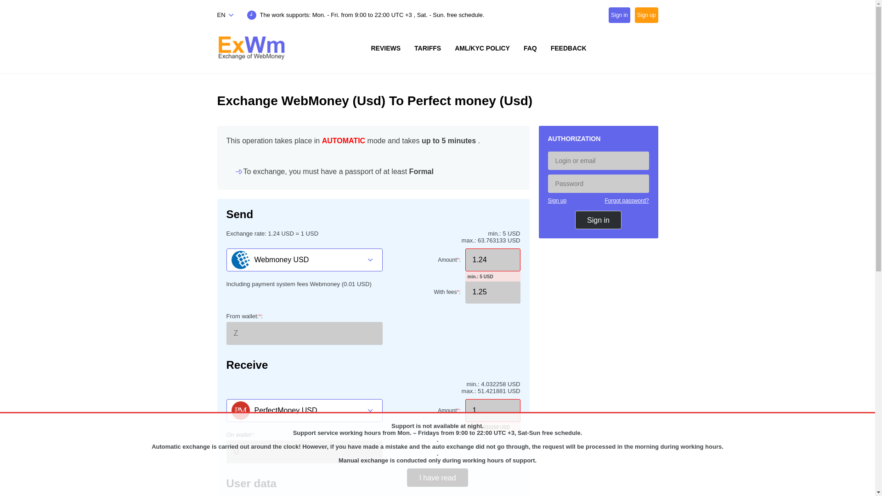  What do you see at coordinates (557, 200) in the screenshot?
I see `Sign up` at bounding box center [557, 200].